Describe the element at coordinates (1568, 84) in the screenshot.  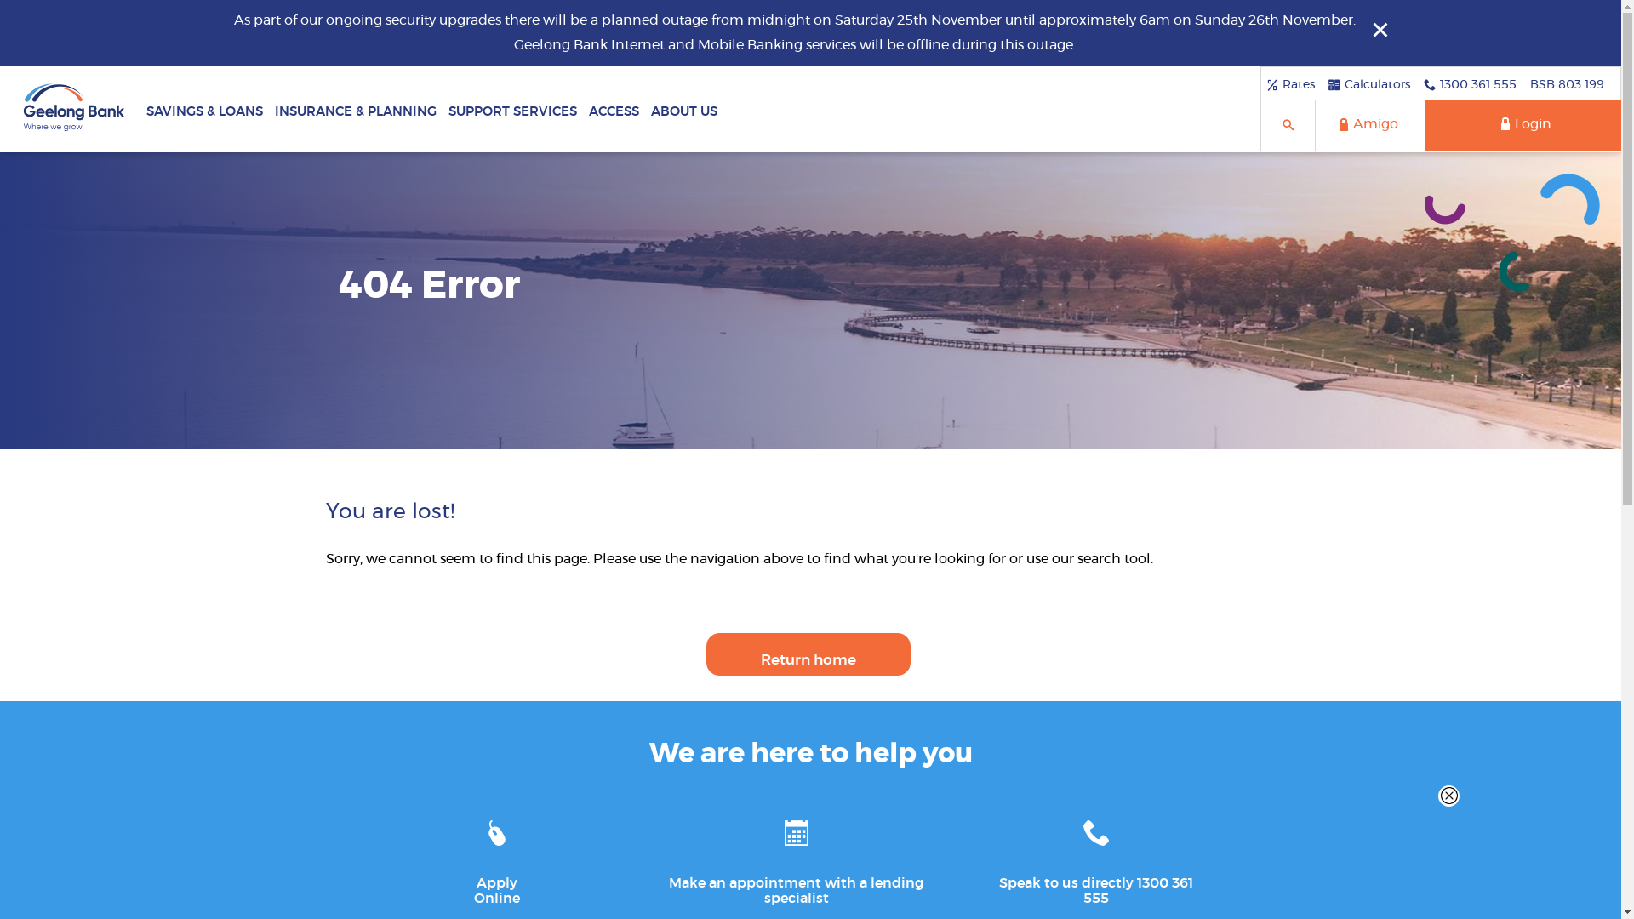
I see `BSB 803 199` at that location.